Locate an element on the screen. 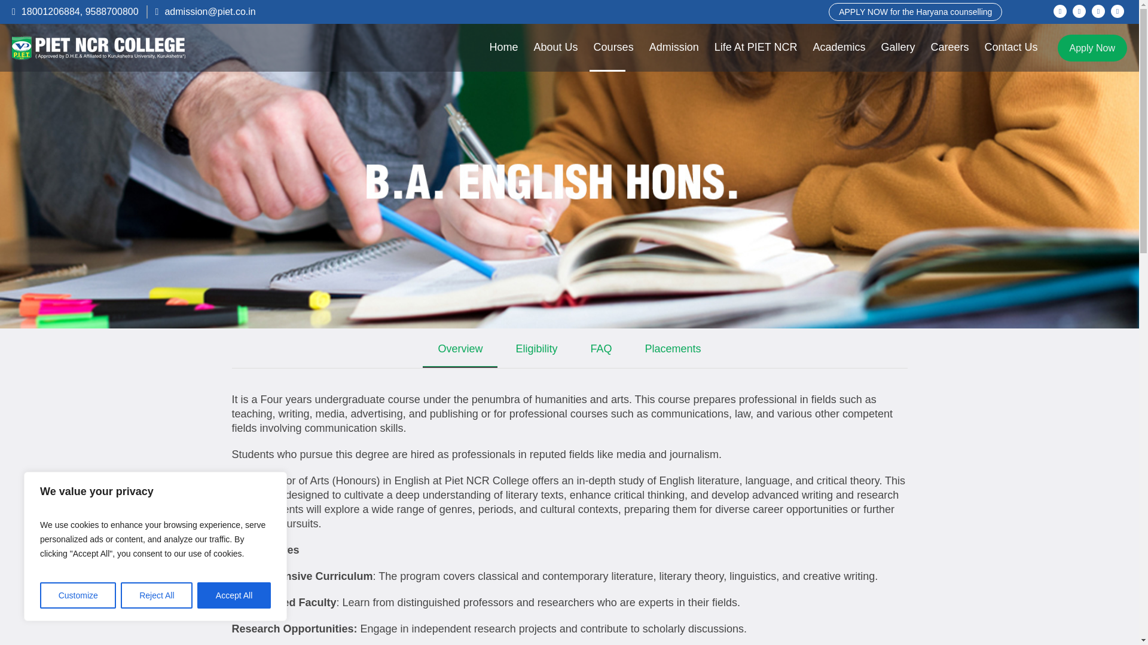 This screenshot has width=1148, height=645. YouTube is located at coordinates (1117, 11).